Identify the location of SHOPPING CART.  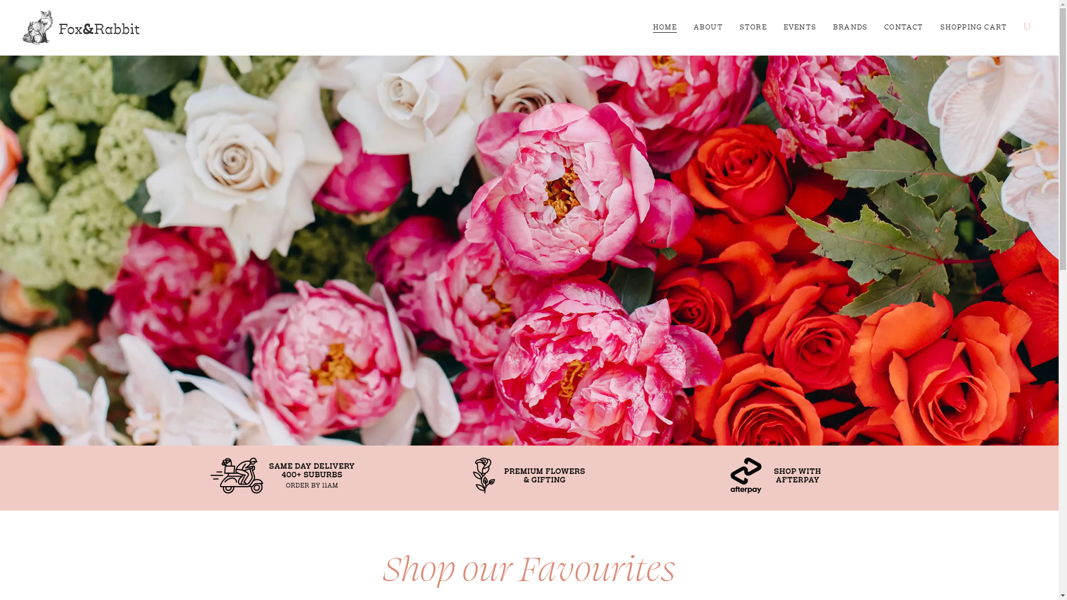
(974, 28).